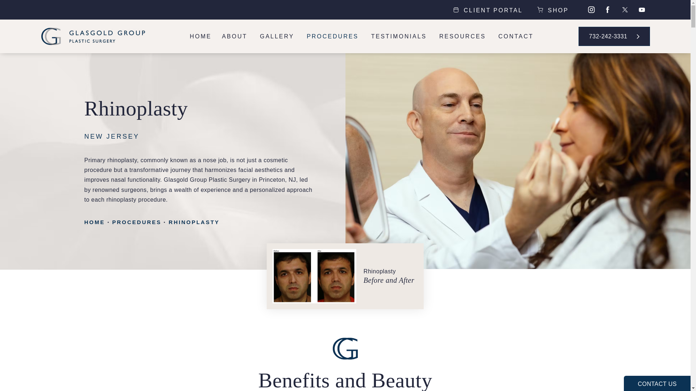  Describe the element at coordinates (278, 36) in the screenshot. I see `GALLERY` at that location.